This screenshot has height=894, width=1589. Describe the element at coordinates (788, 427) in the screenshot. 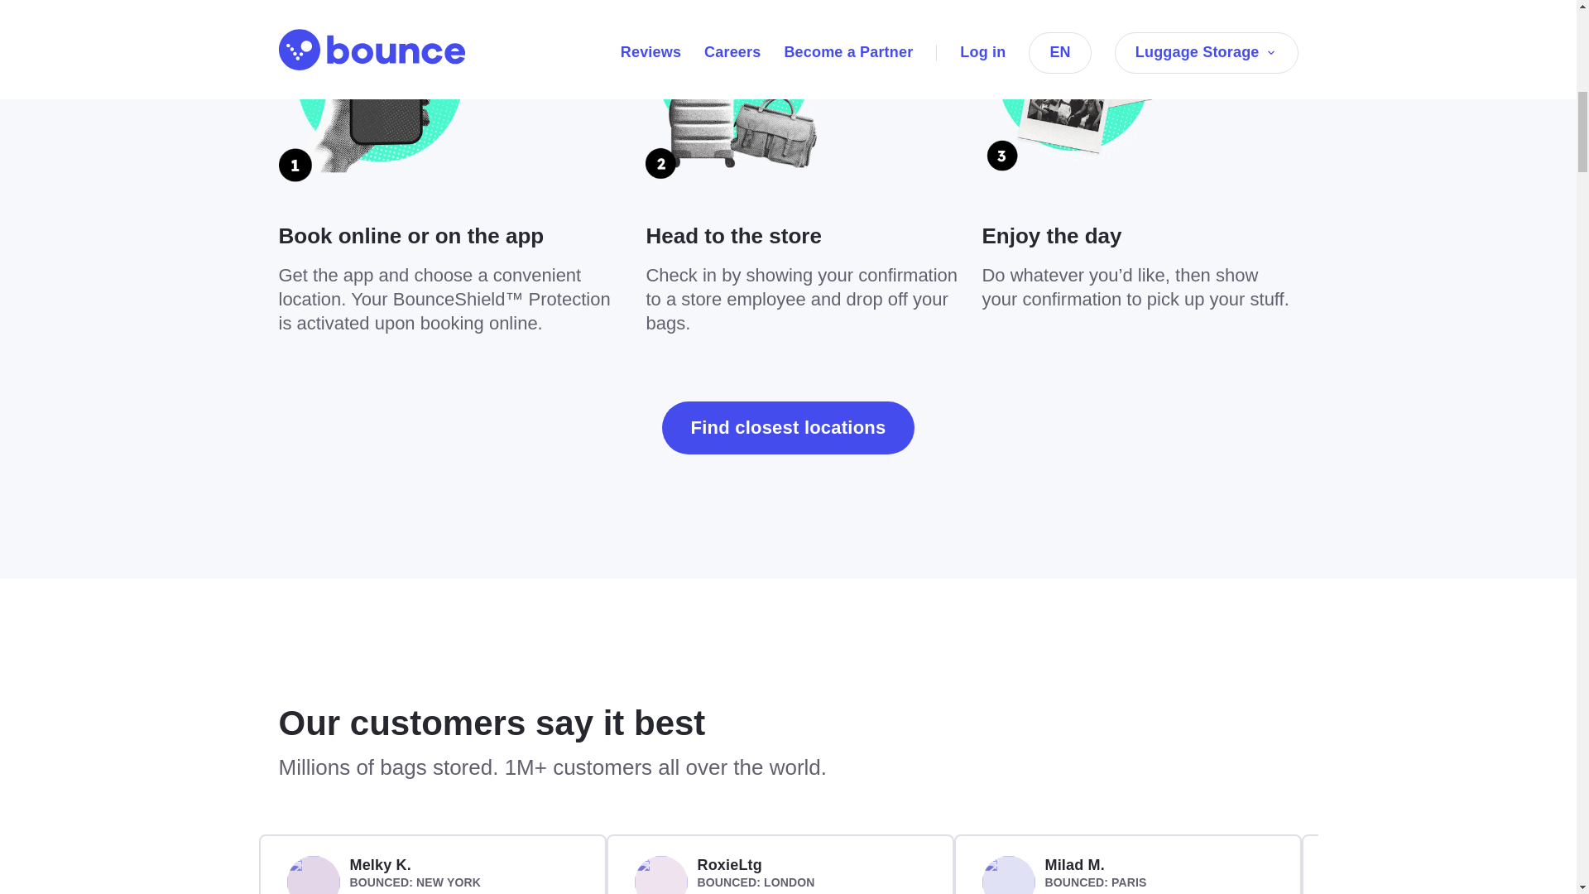

I see `Find closest locations` at that location.